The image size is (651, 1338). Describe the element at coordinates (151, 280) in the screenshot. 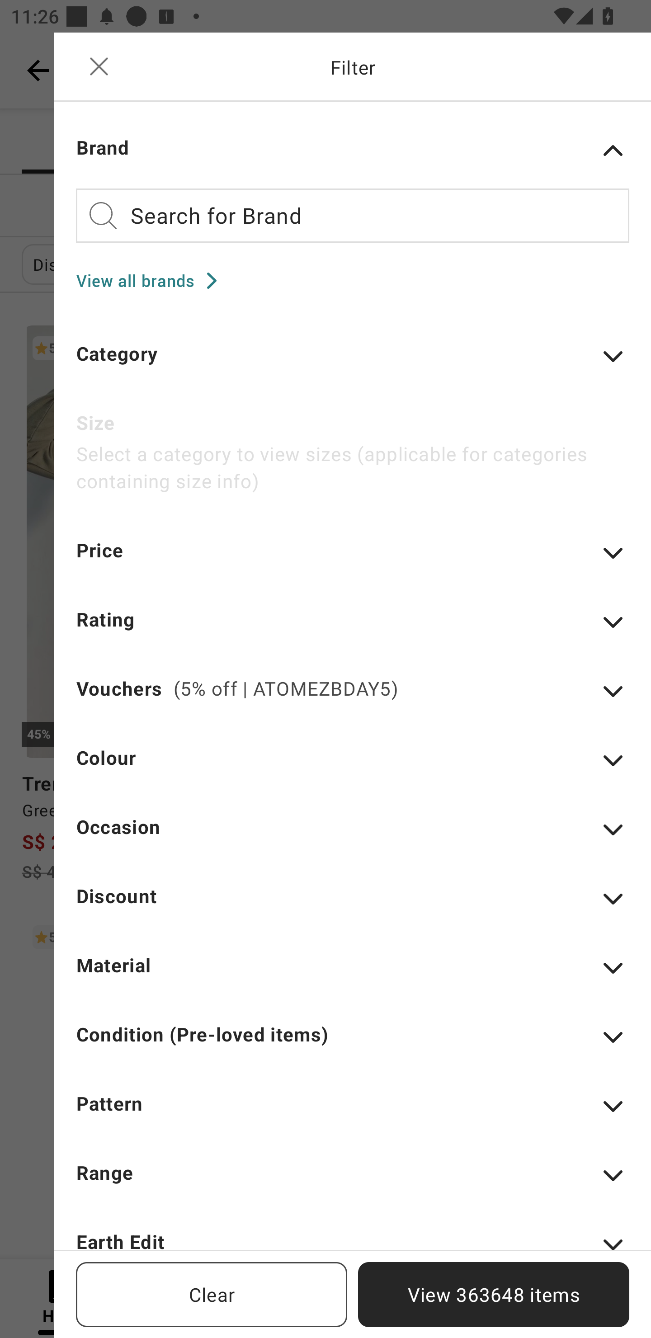

I see `View all brands` at that location.